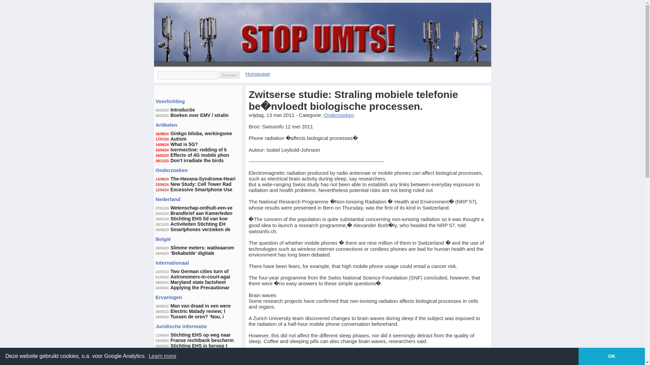 This screenshot has height=365, width=650. What do you see at coordinates (172, 170) in the screenshot?
I see `Ga naar overzicht: Onderzoeken` at bounding box center [172, 170].